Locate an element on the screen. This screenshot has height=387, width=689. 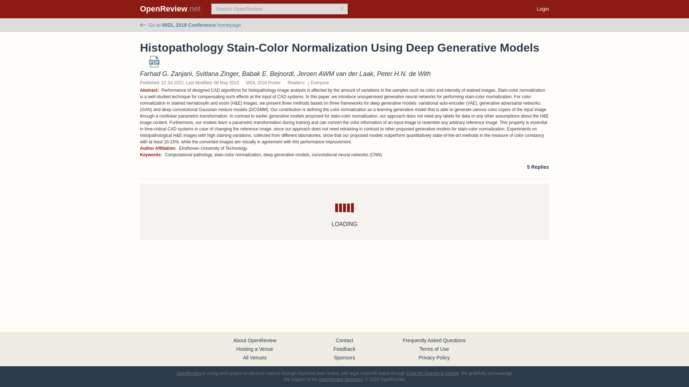
Frequently Asked Questions is located at coordinates (434, 340).